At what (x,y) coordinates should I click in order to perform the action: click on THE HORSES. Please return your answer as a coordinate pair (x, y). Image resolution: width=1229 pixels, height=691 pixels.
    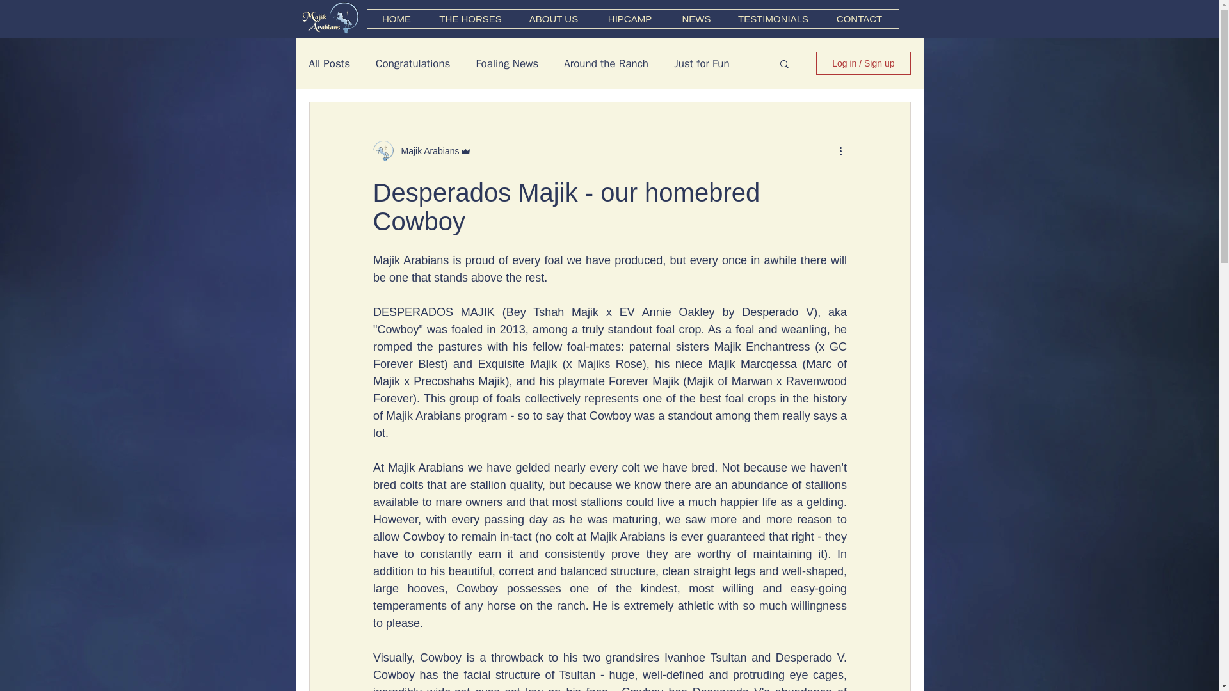
    Looking at the image, I should click on (470, 19).